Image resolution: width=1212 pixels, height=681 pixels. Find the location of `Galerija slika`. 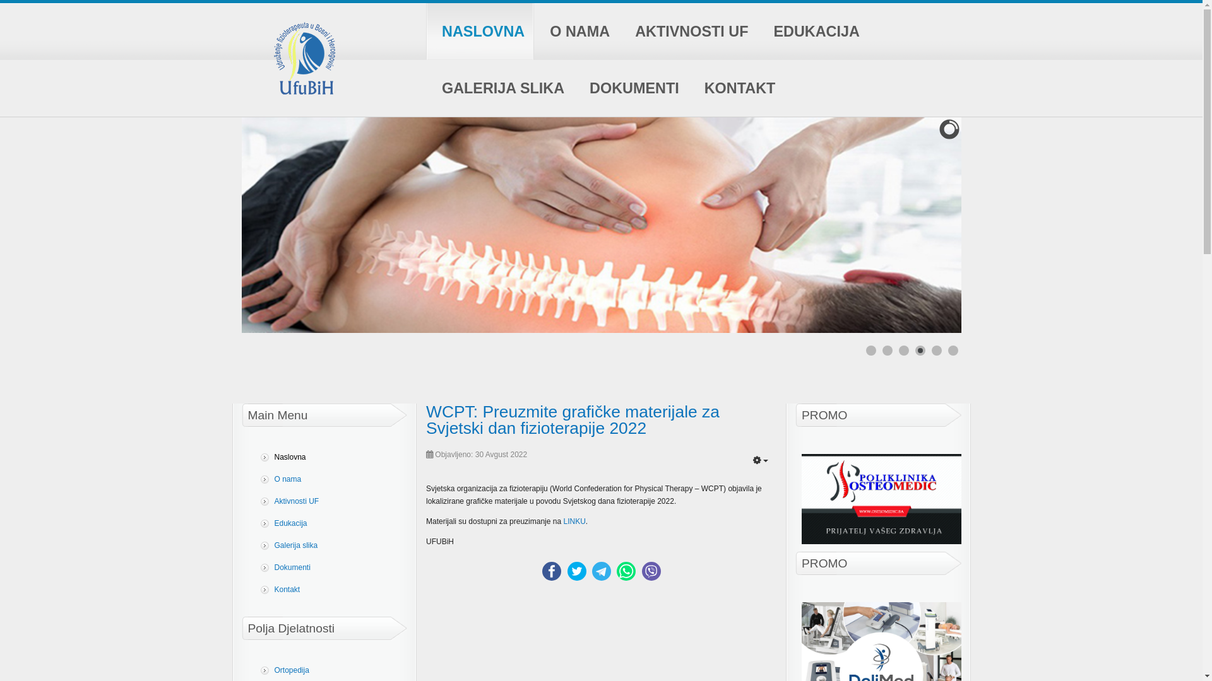

Galerija slika is located at coordinates (327, 545).